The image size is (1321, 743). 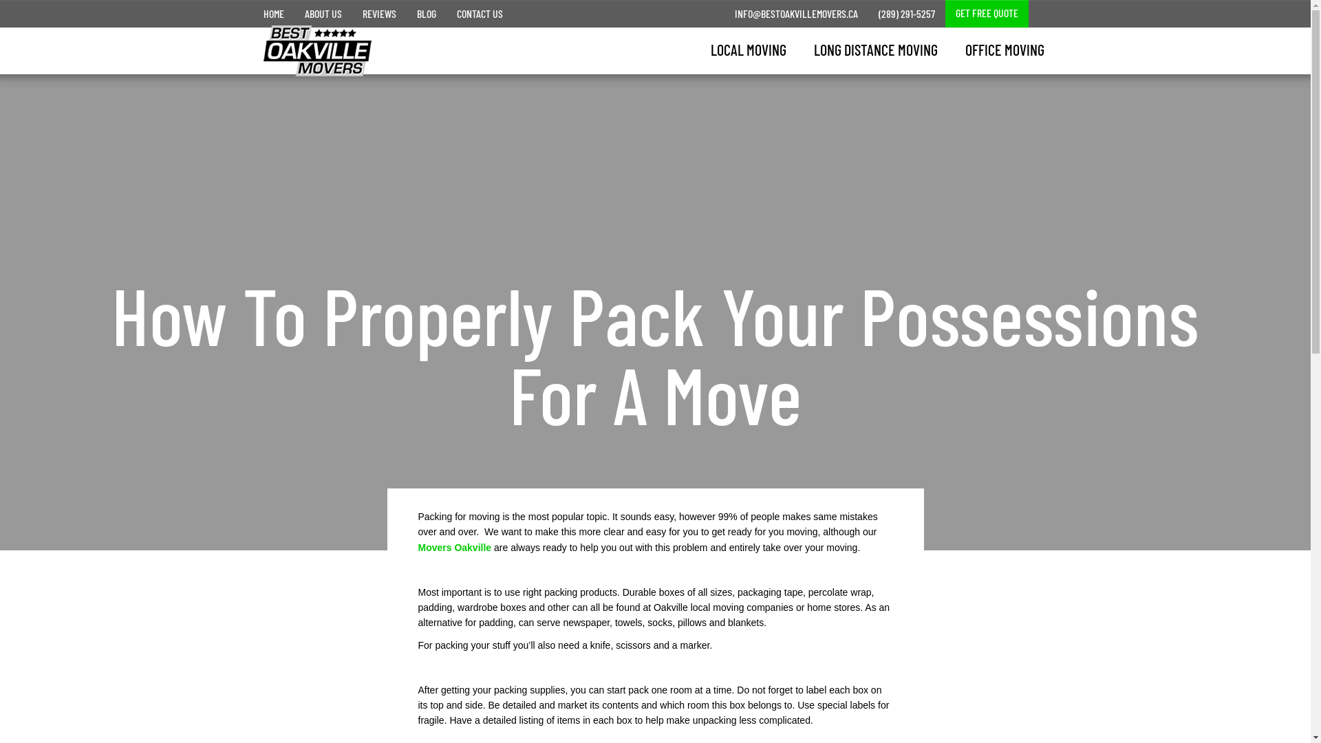 I want to click on CONTACT US, so click(x=479, y=14).